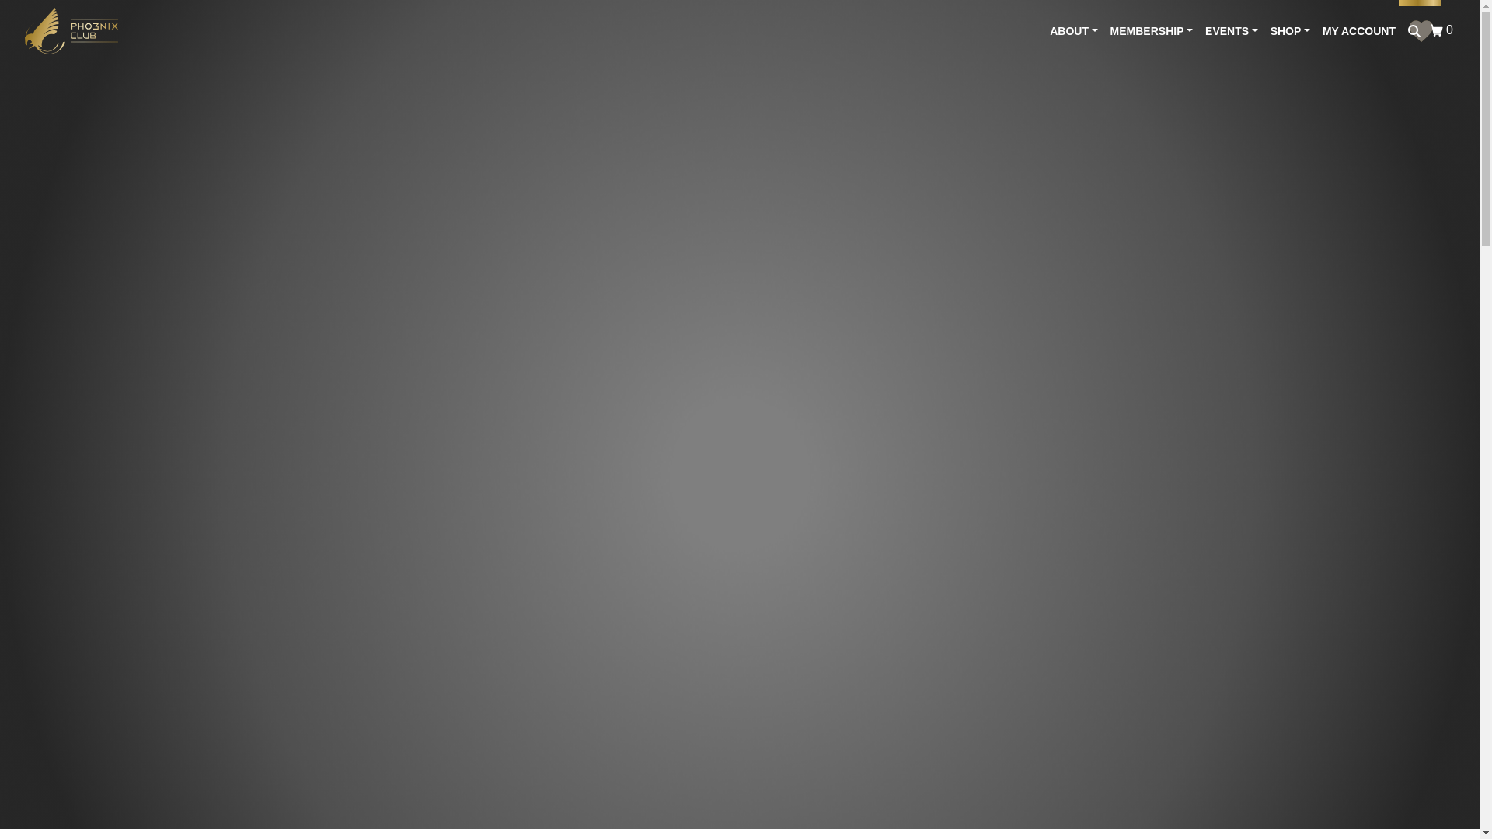 This screenshot has width=1492, height=839. I want to click on Events, so click(1231, 31).